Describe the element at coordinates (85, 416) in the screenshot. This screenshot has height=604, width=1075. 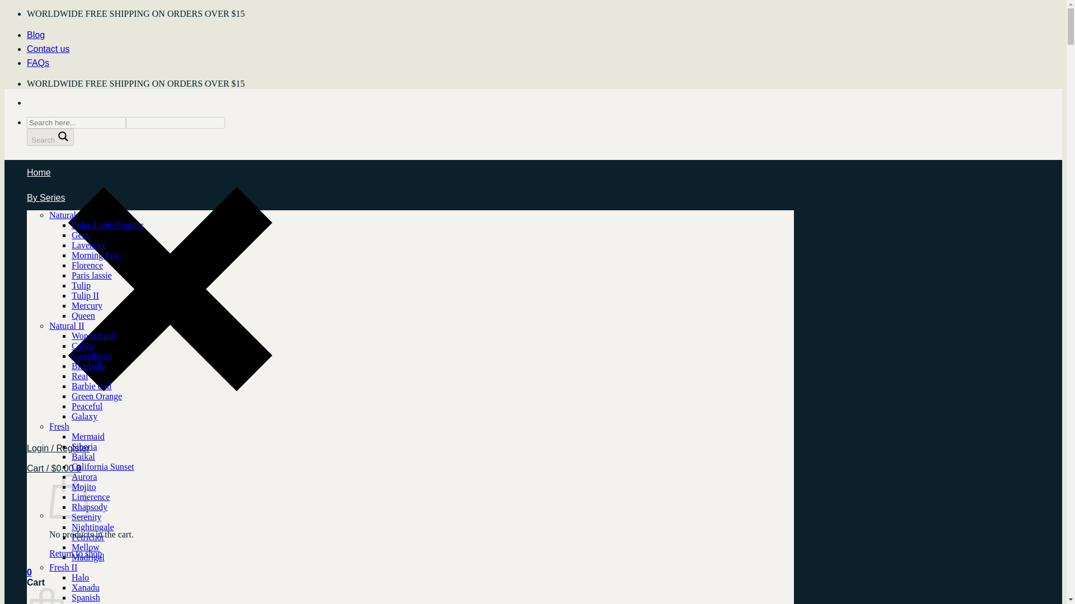
I see `Galaxy` at that location.